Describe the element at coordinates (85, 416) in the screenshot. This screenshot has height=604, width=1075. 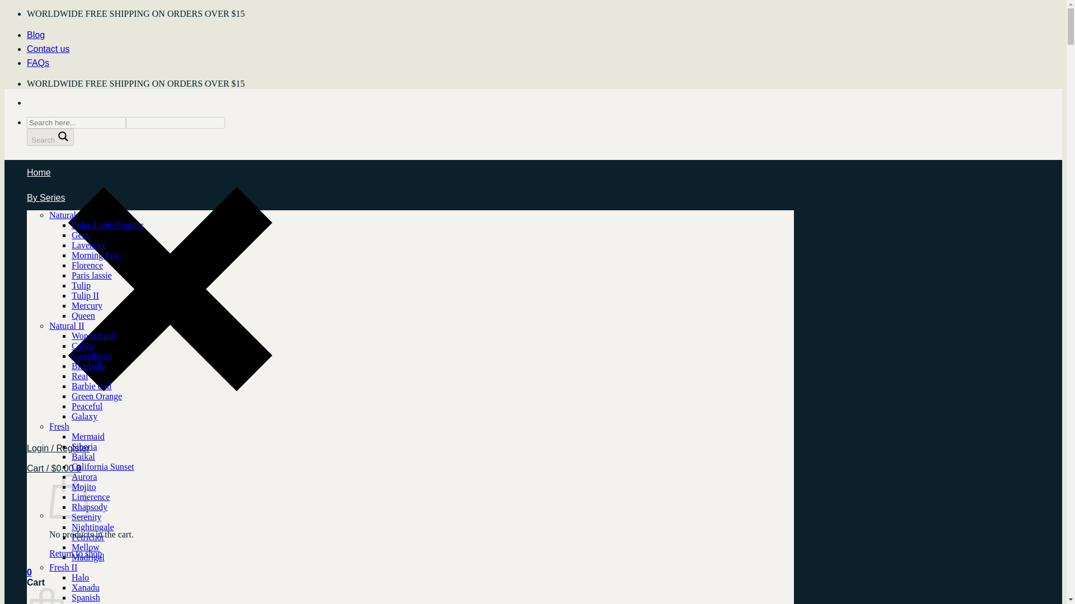
I see `Galaxy` at that location.